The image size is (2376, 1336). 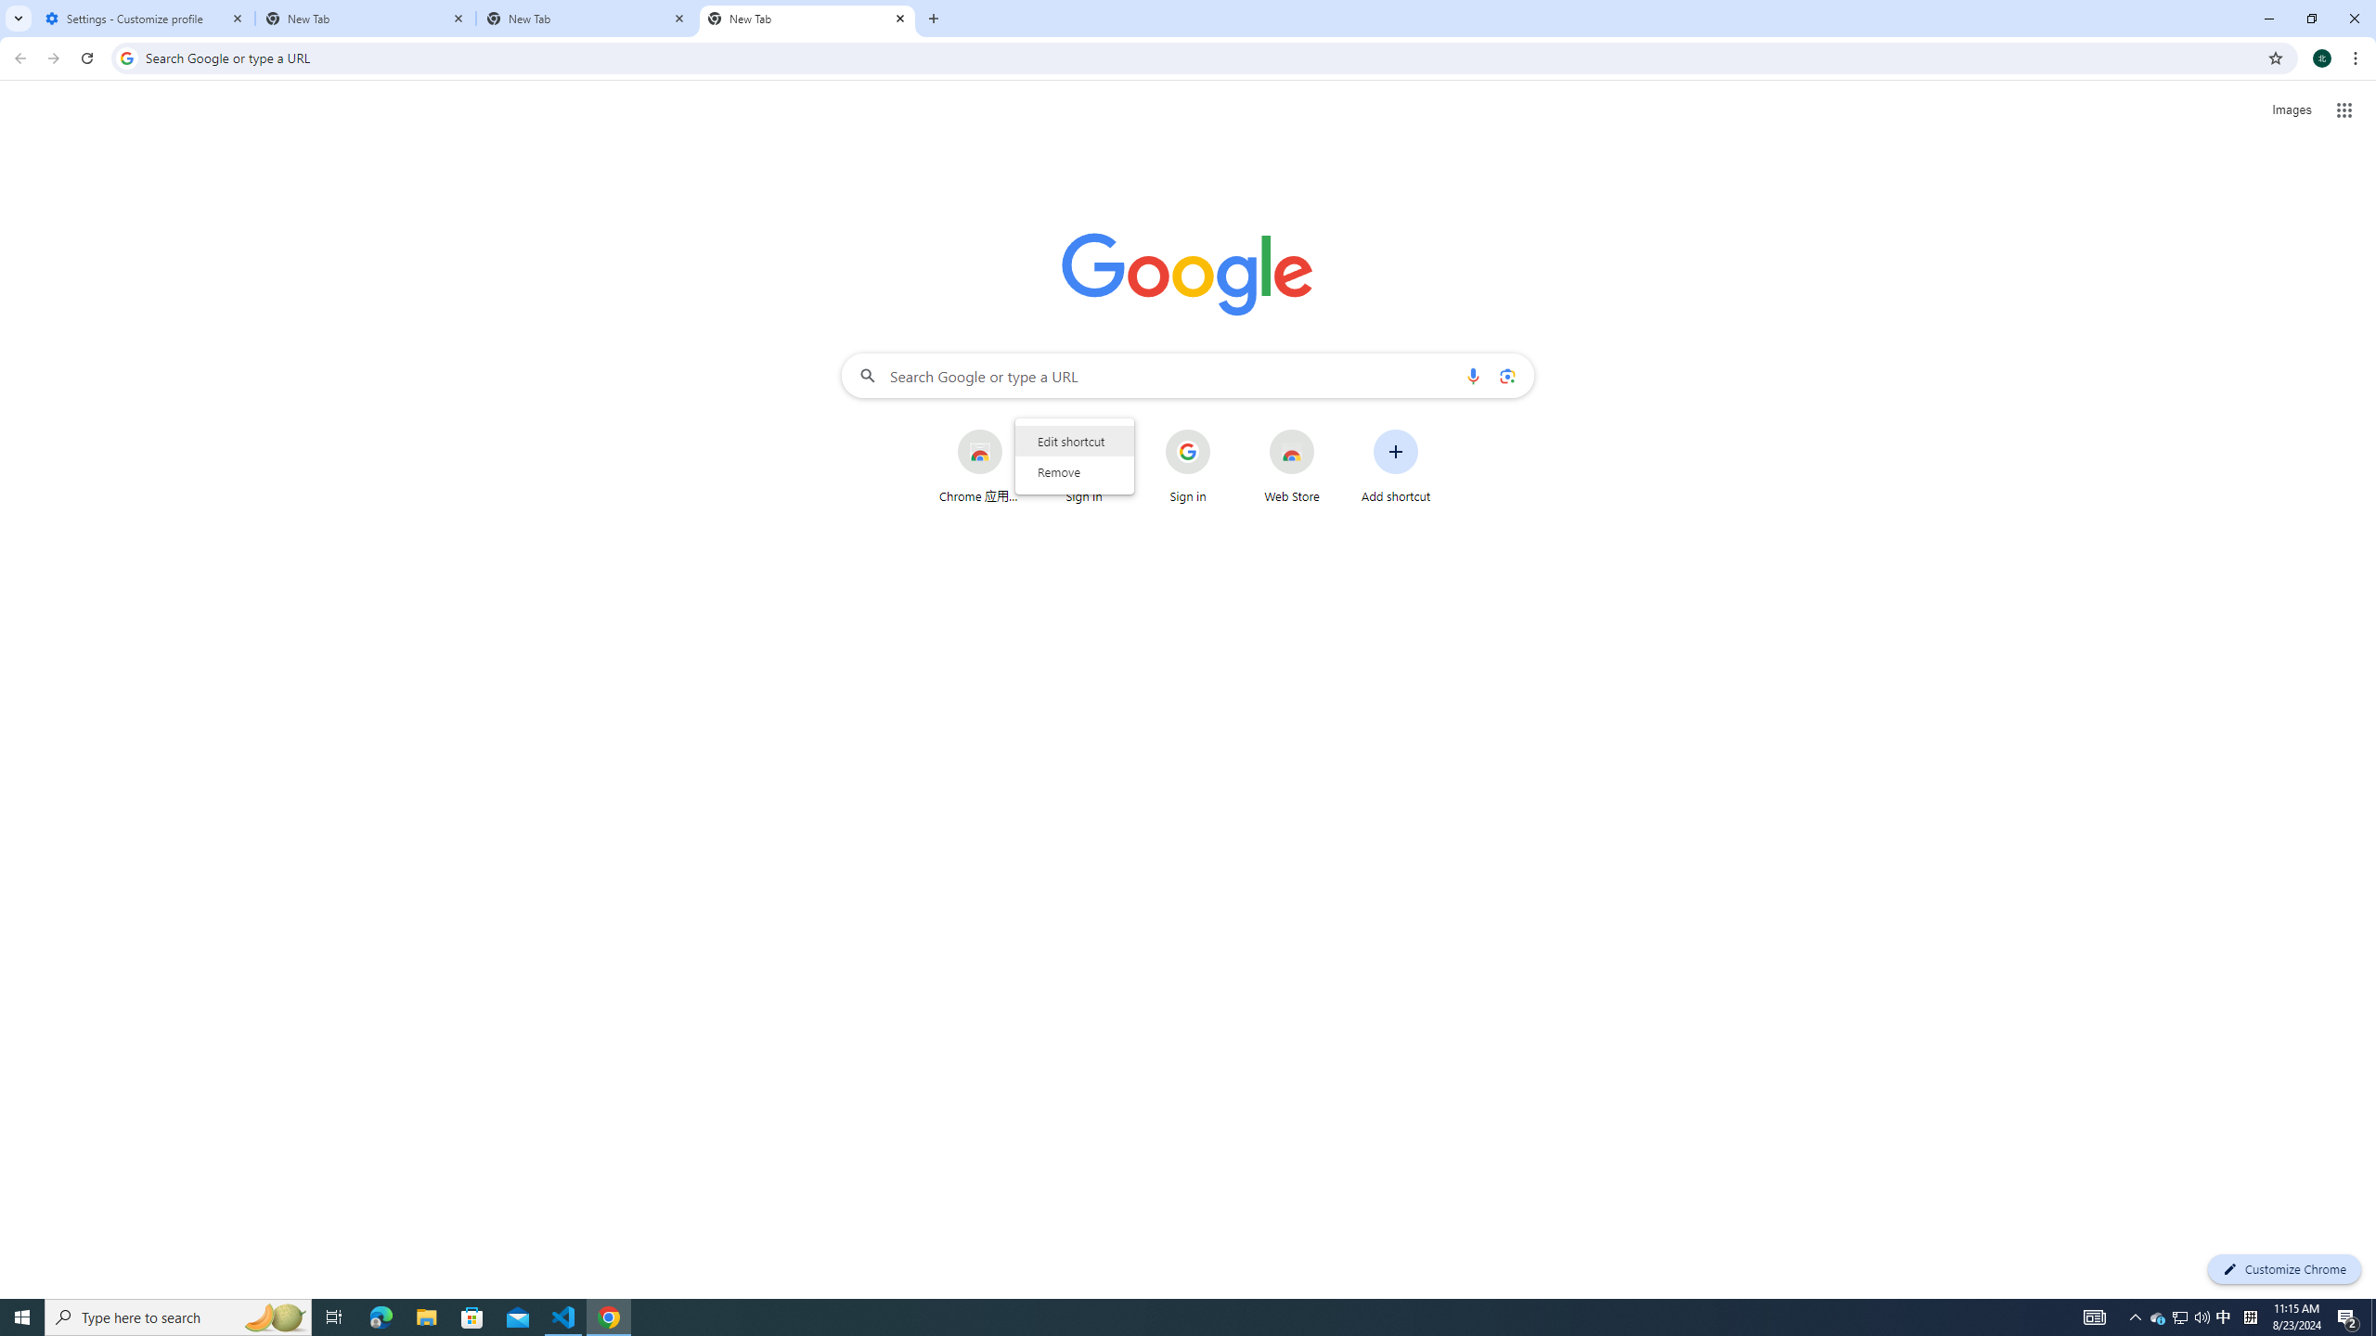 I want to click on Search icon, so click(x=126, y=58).